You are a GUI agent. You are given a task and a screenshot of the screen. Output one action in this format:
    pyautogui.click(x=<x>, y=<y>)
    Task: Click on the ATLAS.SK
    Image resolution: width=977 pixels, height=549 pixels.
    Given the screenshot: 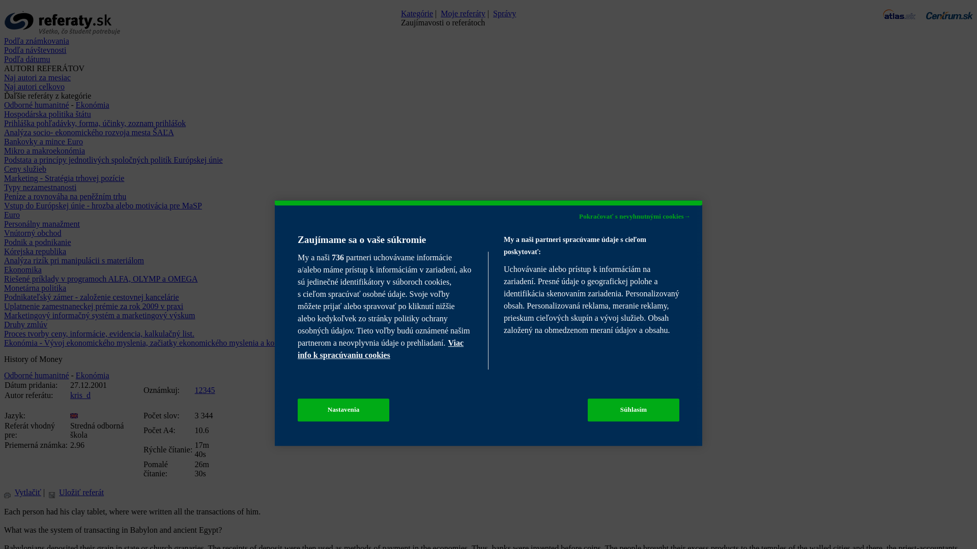 What is the action you would take?
    pyautogui.click(x=900, y=14)
    